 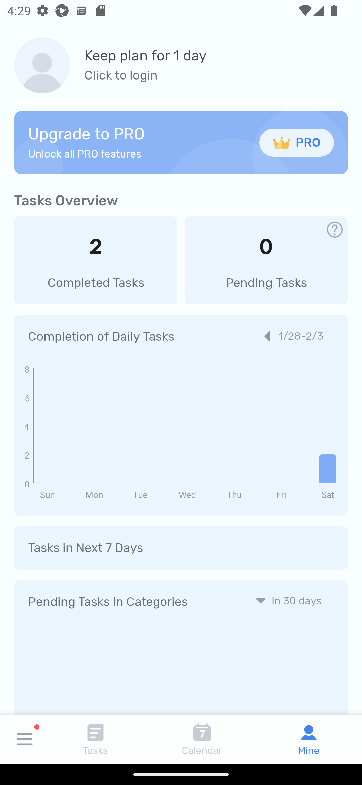 I want to click on Upgrade to PRO Unlock all PRO features PRO, so click(x=181, y=142).